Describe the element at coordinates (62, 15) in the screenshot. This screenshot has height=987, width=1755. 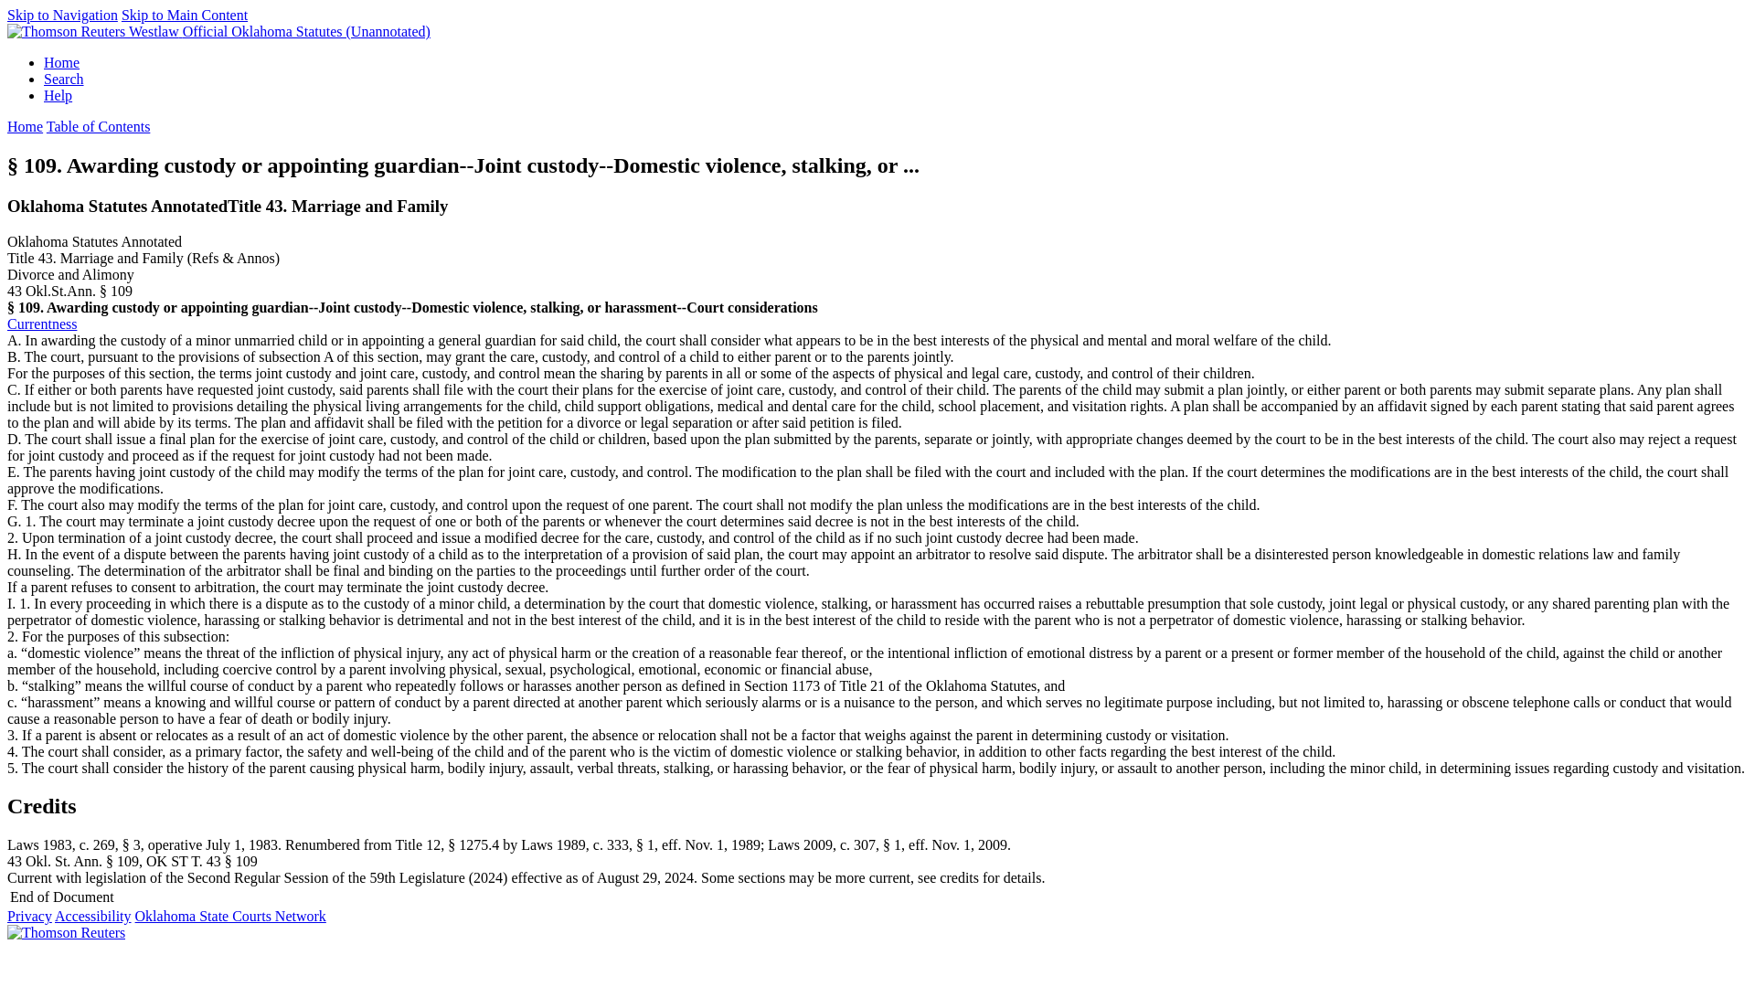
I see `Skip to Navigation` at that location.